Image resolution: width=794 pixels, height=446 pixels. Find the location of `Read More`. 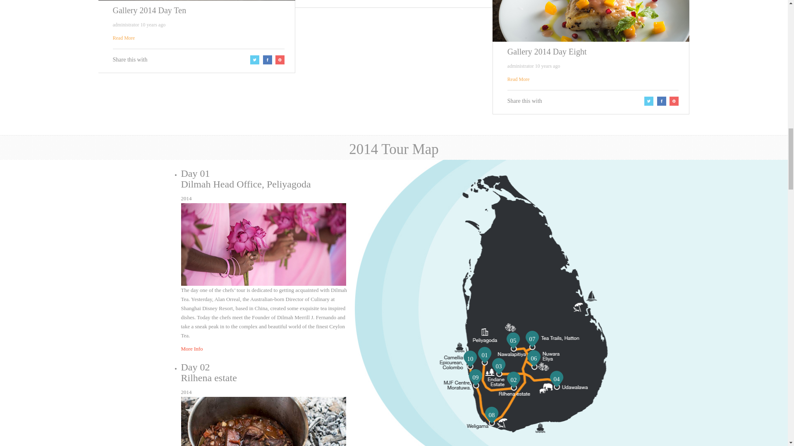

Read More is located at coordinates (124, 38).